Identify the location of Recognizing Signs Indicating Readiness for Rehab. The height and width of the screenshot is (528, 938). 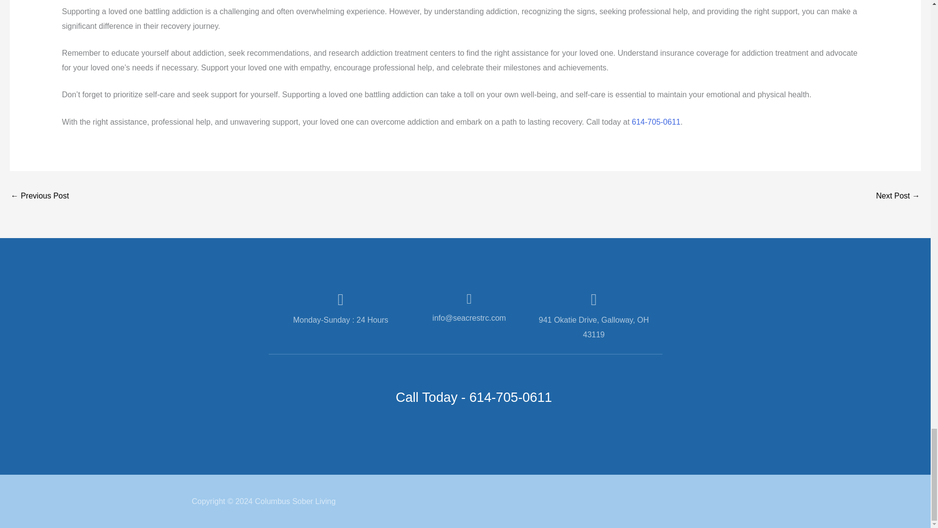
(898, 197).